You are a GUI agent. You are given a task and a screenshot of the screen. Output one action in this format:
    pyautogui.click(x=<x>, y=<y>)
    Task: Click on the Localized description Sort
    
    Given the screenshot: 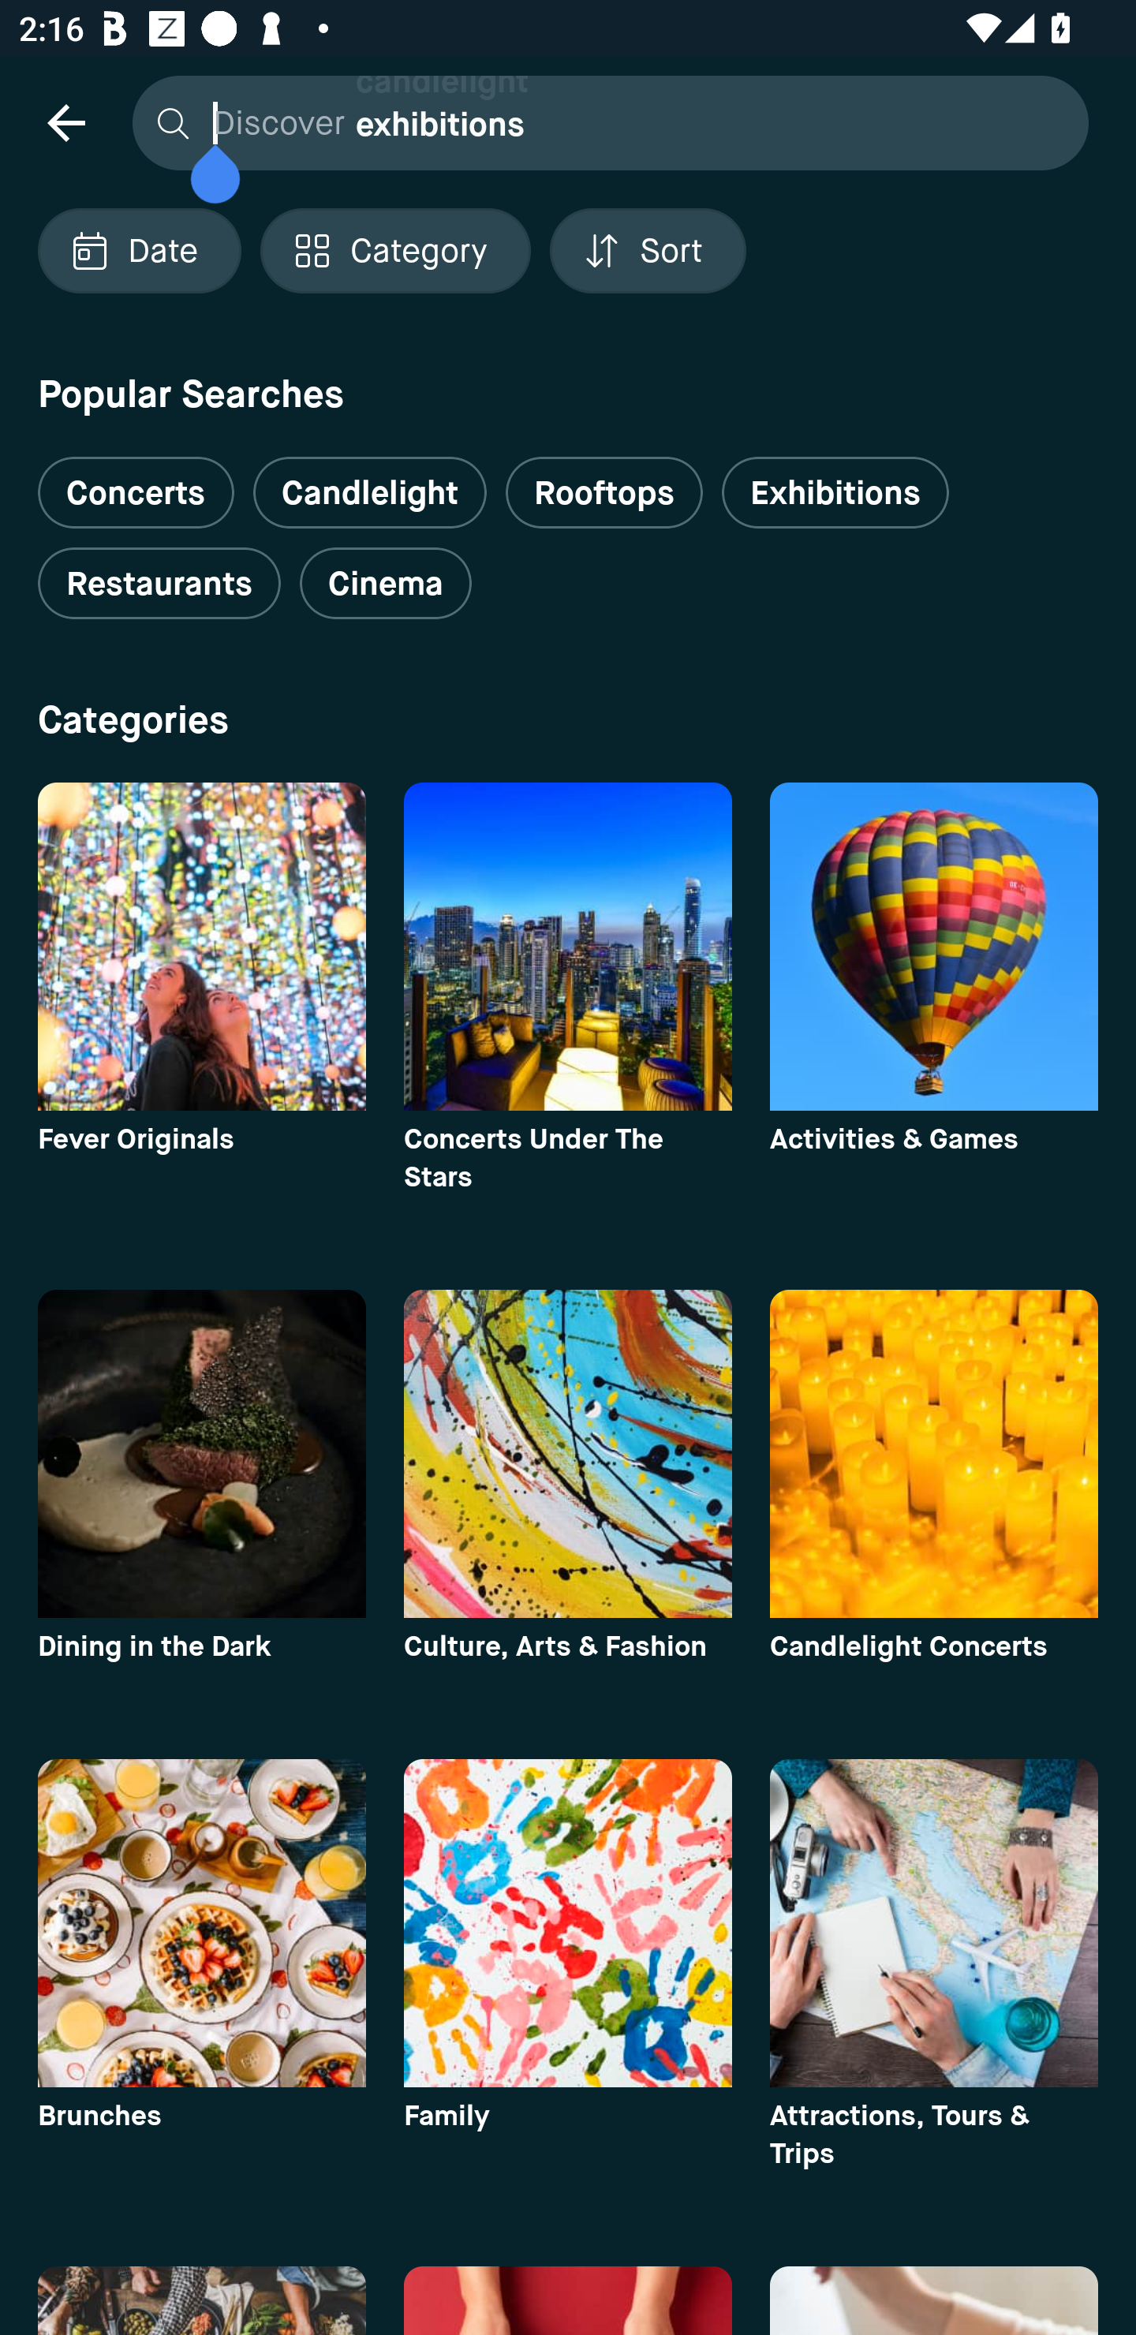 What is the action you would take?
    pyautogui.click(x=648, y=251)
    